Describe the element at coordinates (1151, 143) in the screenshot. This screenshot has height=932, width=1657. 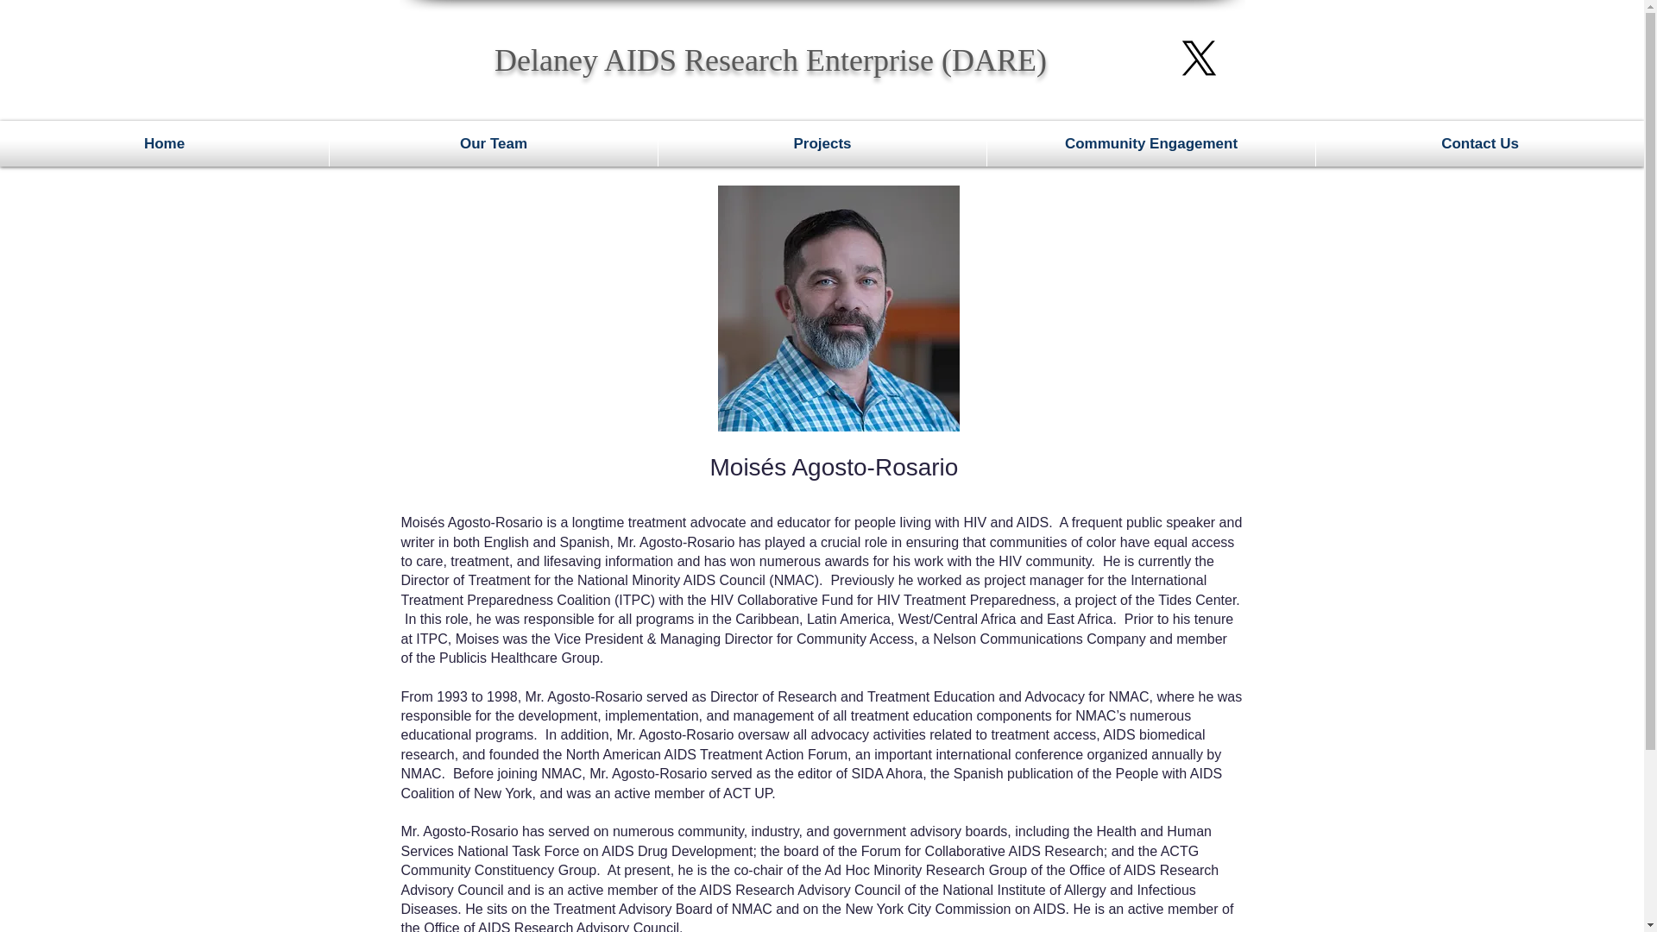
I see `Community Engagement` at that location.